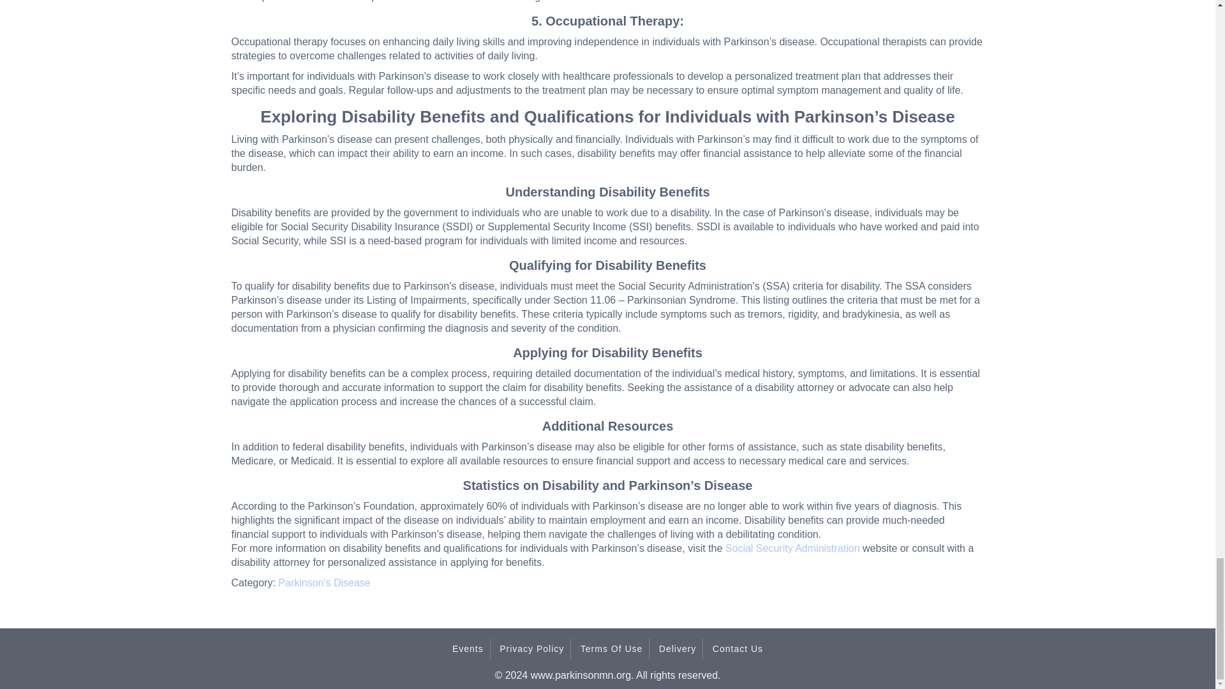 The height and width of the screenshot is (689, 1225). I want to click on Privacy Policy, so click(532, 648).